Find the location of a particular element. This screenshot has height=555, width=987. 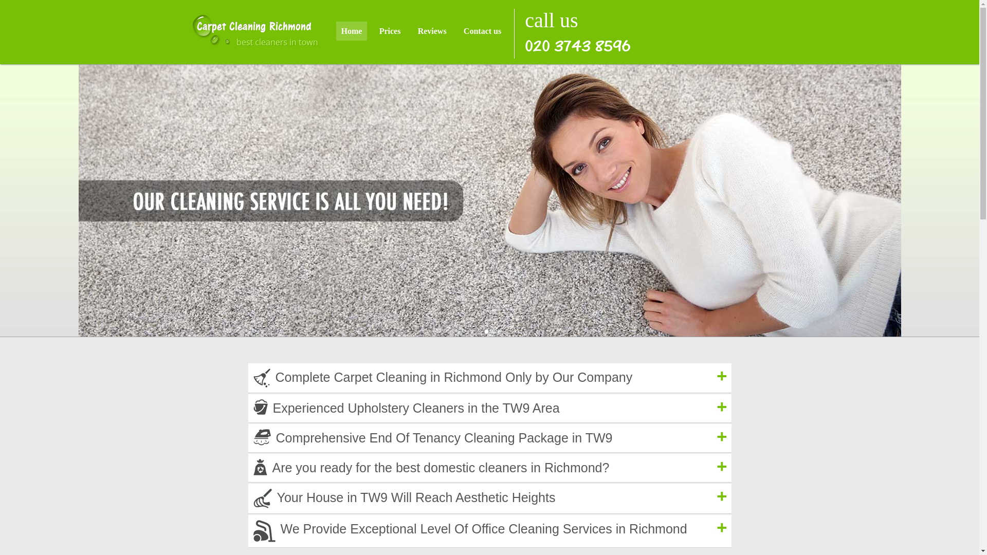

2 is located at coordinates (492, 332).